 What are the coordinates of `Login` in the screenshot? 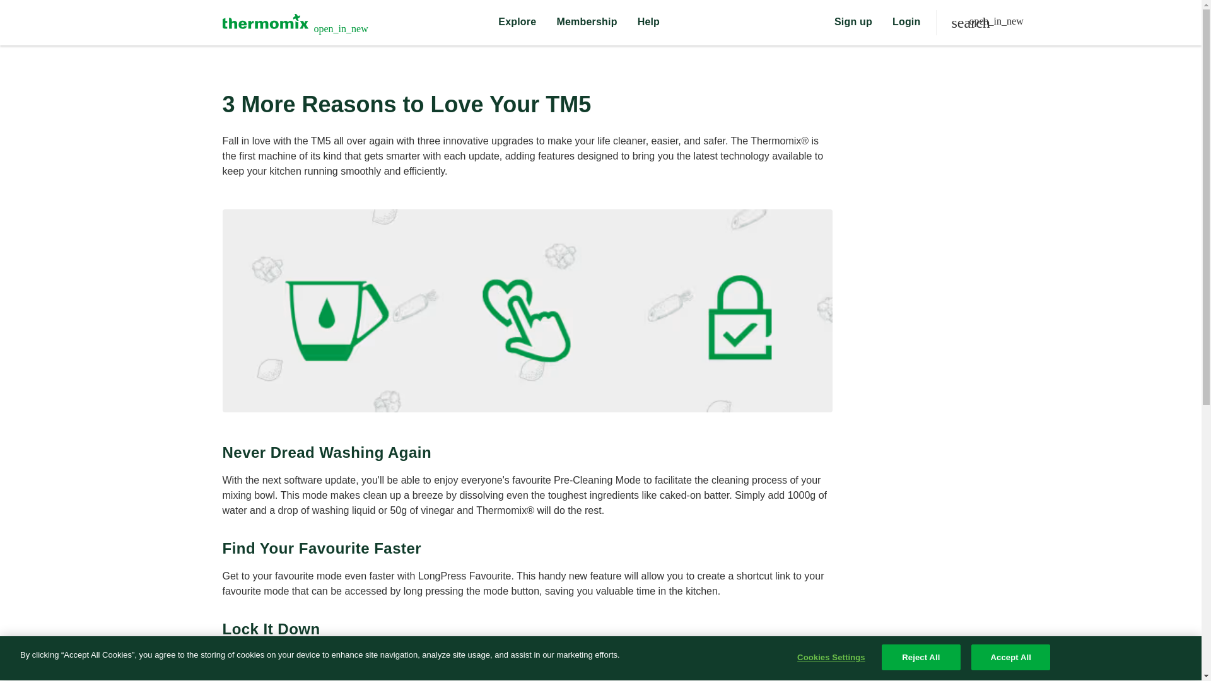 It's located at (906, 23).